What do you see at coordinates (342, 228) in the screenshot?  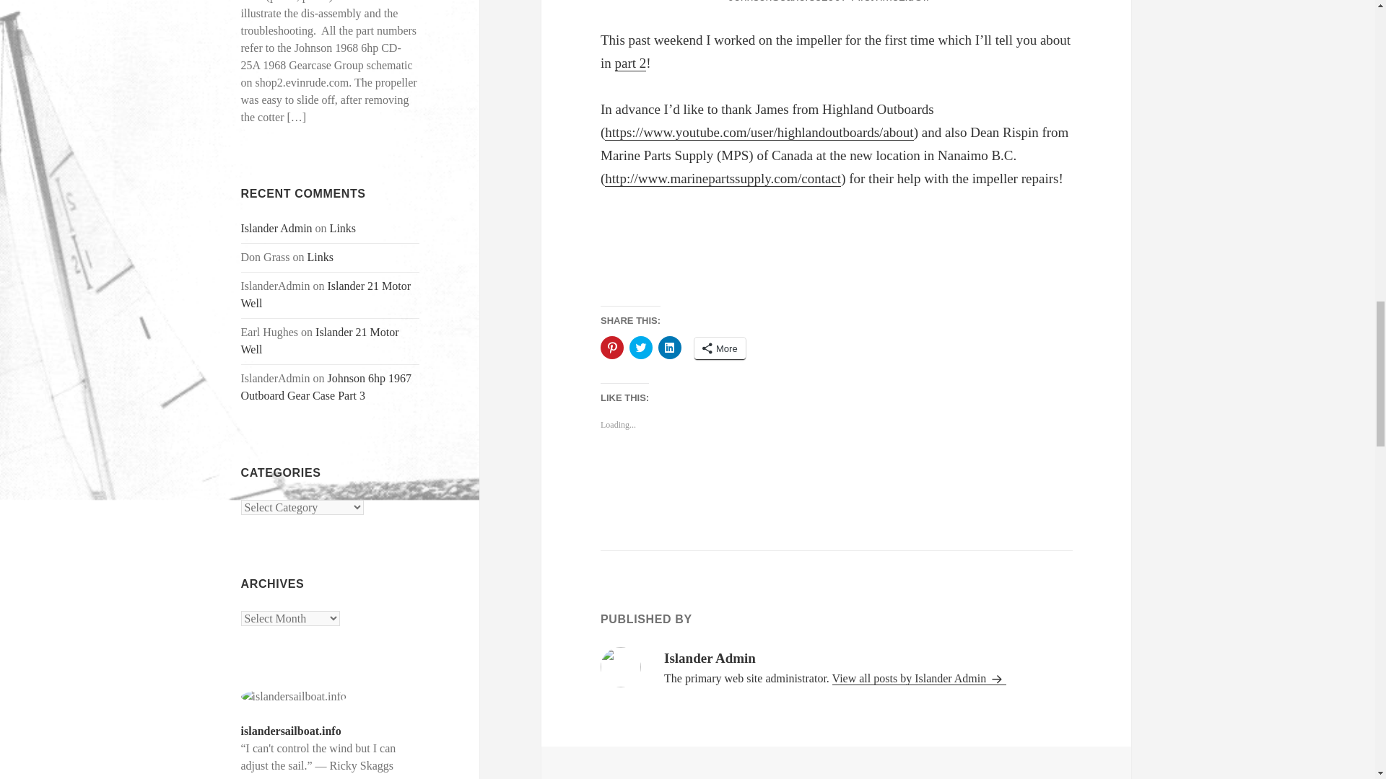 I see `Links` at bounding box center [342, 228].